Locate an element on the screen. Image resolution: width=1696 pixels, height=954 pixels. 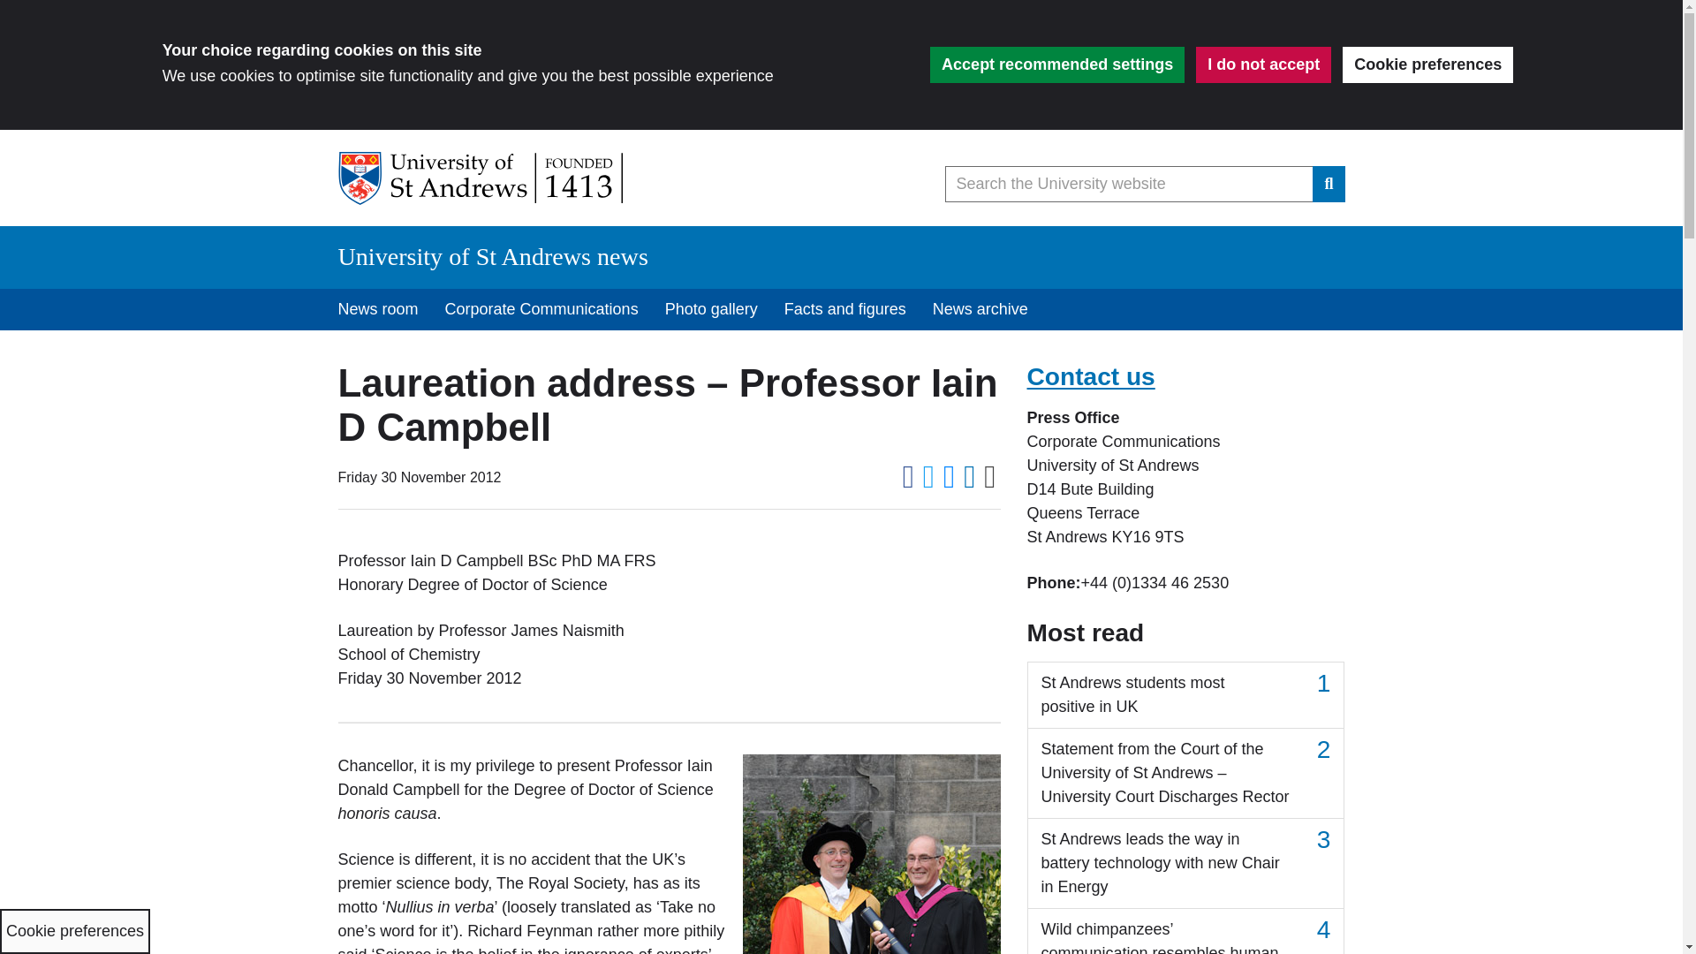
Contact us is located at coordinates (1090, 376).